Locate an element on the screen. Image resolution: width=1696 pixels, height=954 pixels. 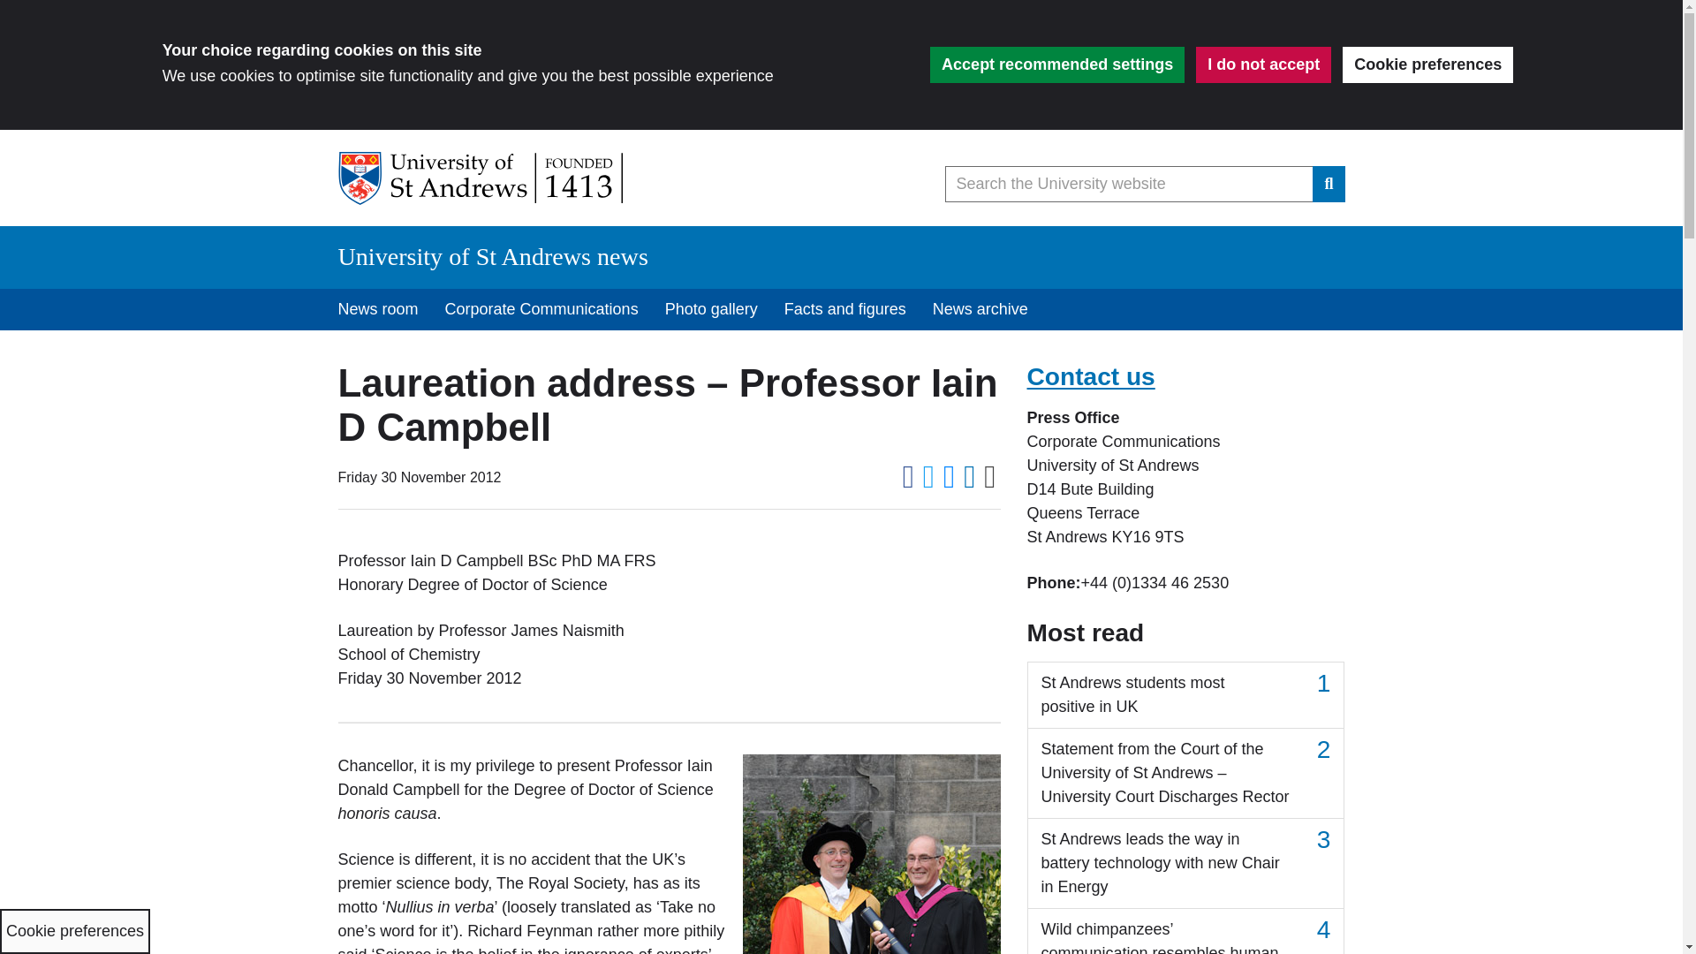
Contact us is located at coordinates (1090, 376).